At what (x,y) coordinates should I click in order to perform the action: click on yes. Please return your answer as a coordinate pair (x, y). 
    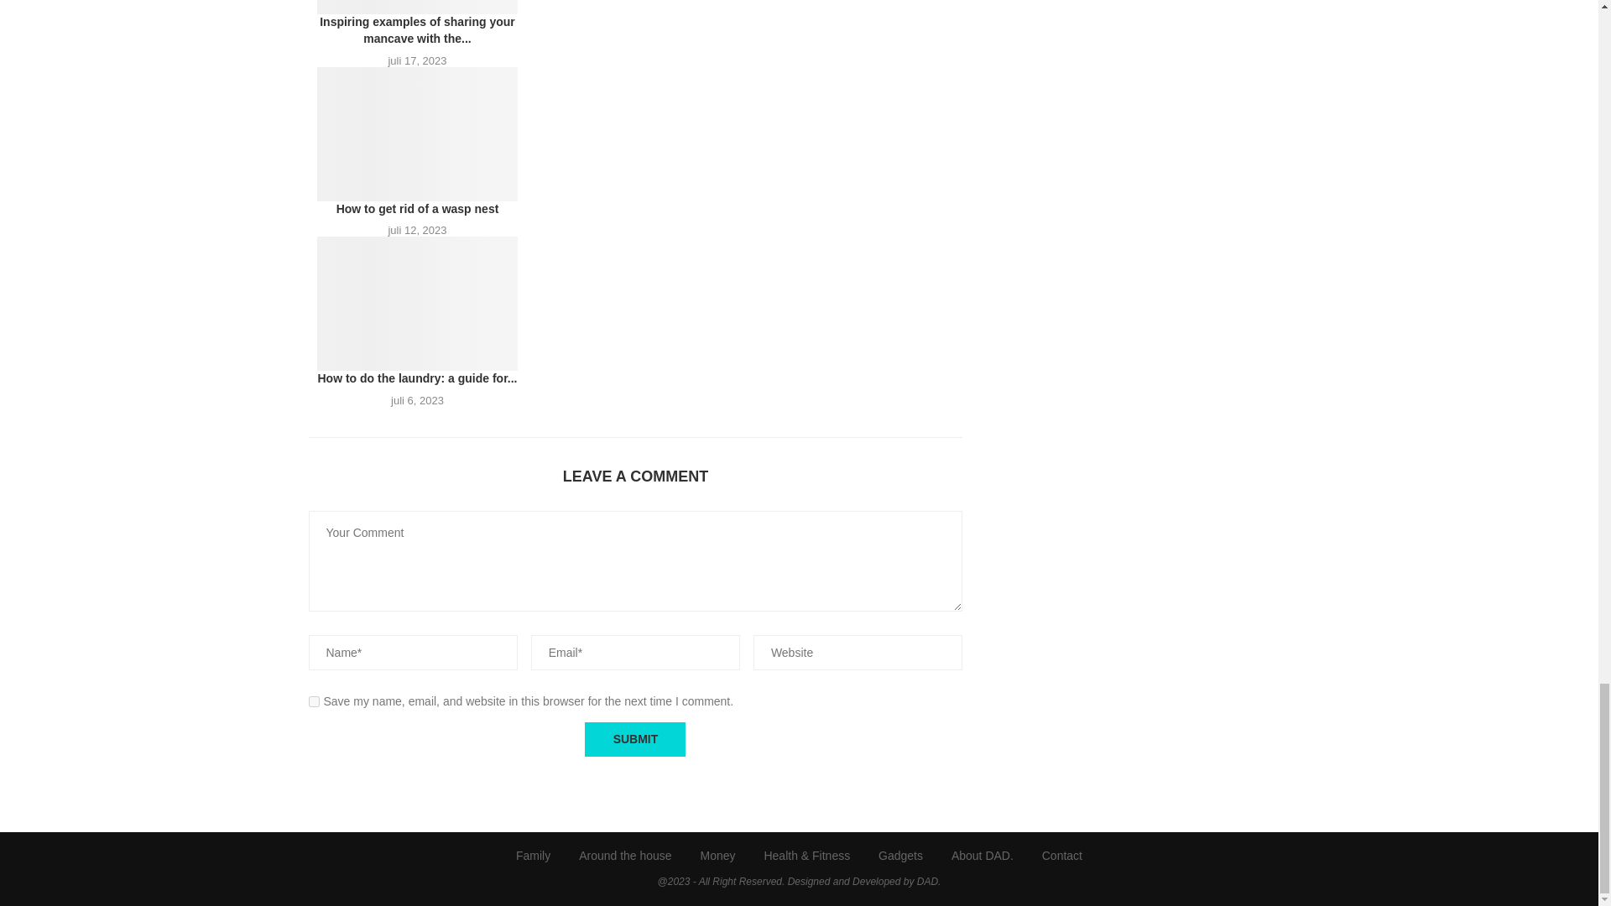
    Looking at the image, I should click on (314, 701).